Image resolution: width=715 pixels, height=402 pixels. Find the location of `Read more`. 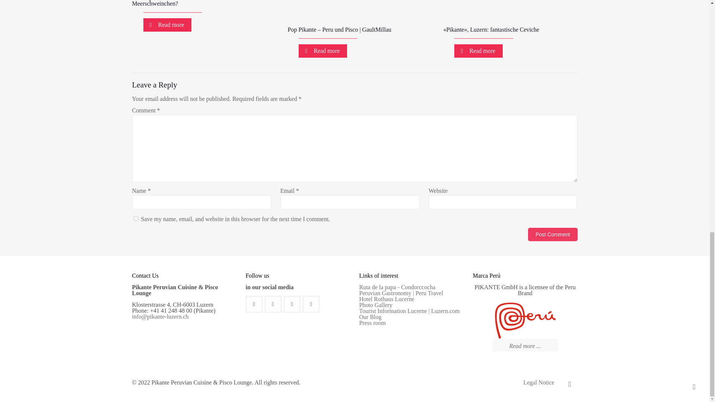

Read more is located at coordinates (167, 25).